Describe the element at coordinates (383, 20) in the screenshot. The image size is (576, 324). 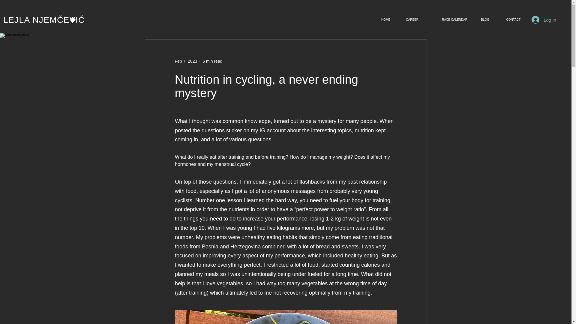
I see `HOME` at that location.